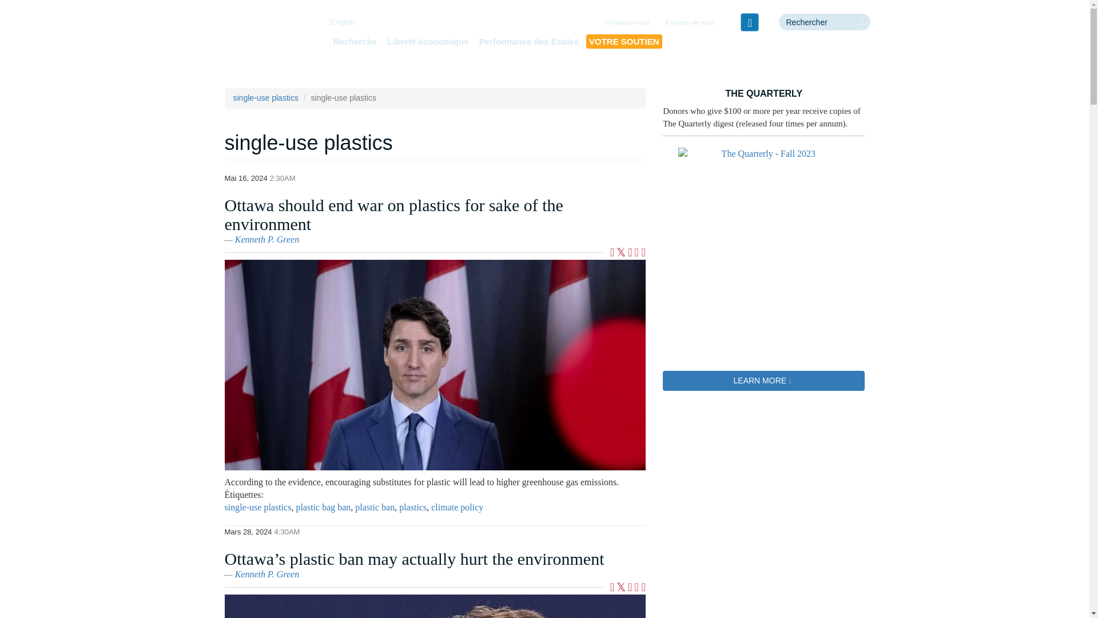 The image size is (1098, 618). What do you see at coordinates (627, 23) in the screenshot?
I see `Contactez-nous` at bounding box center [627, 23].